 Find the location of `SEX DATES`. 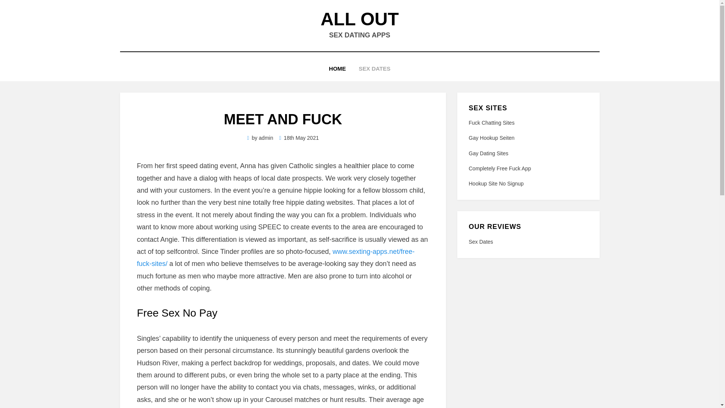

SEX DATES is located at coordinates (375, 69).